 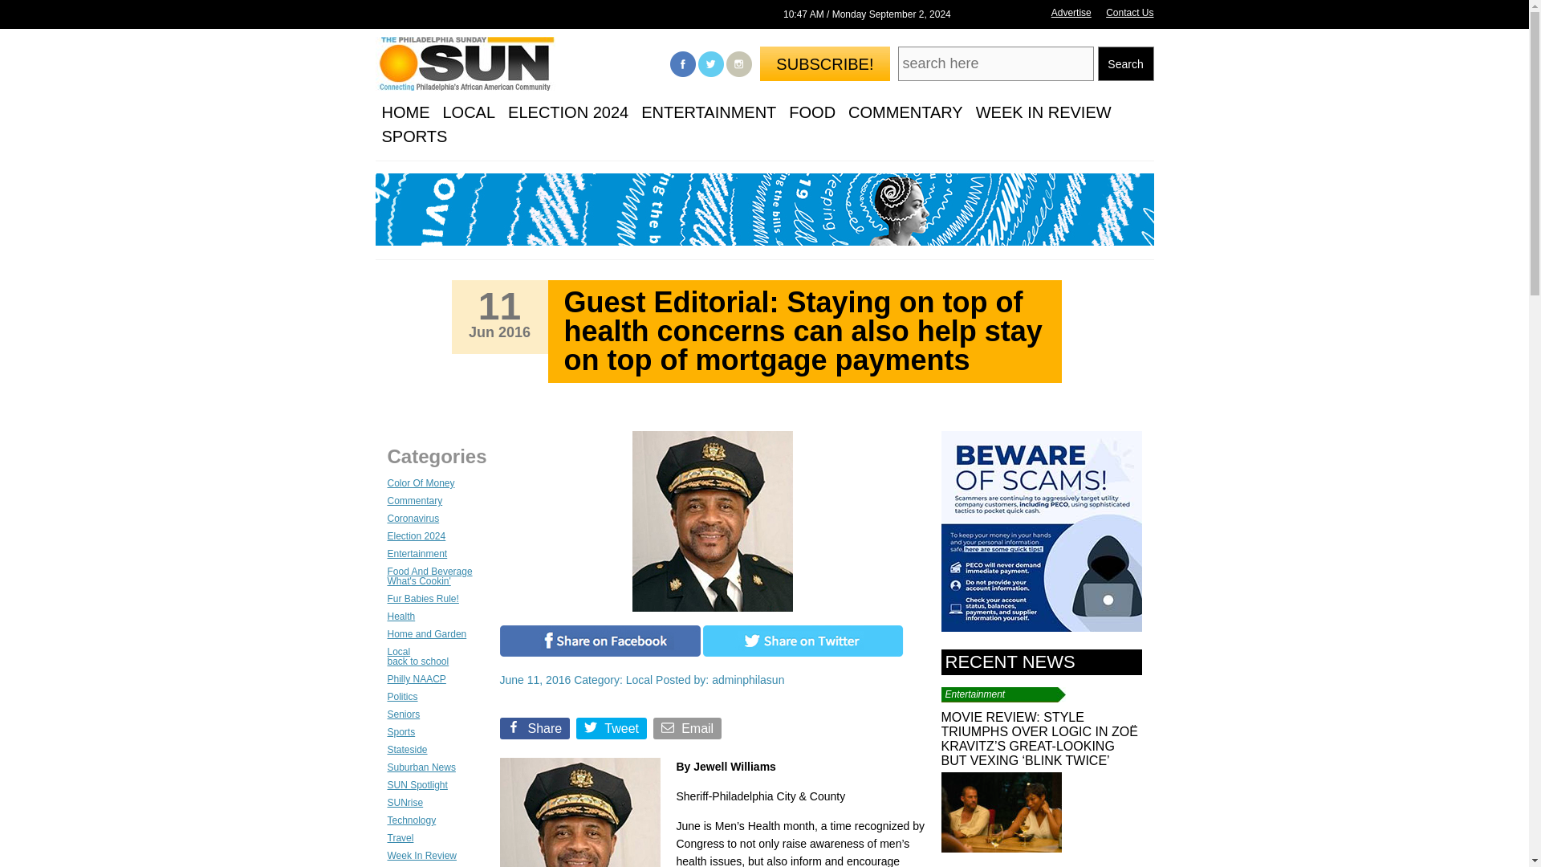 I want to click on COMMENTARY, so click(x=905, y=112).